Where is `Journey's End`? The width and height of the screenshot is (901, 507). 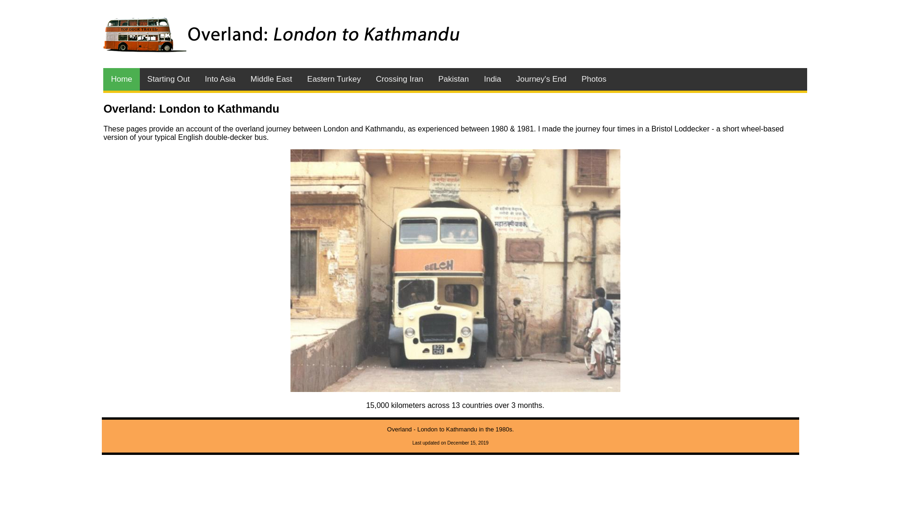
Journey's End is located at coordinates (542, 79).